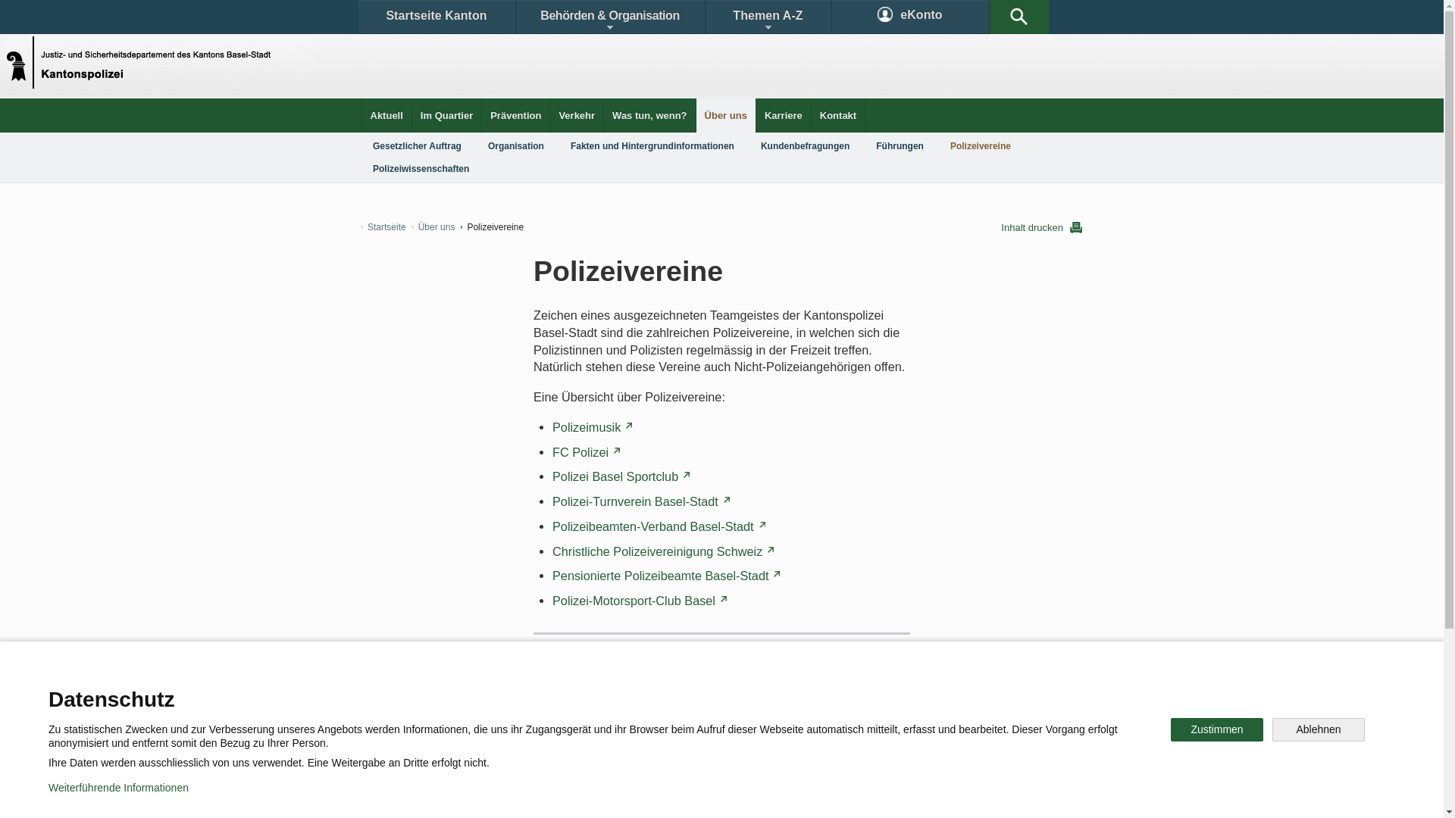 This screenshot has height=818, width=1455. What do you see at coordinates (547, 745) in the screenshot?
I see `Facebook` at bounding box center [547, 745].